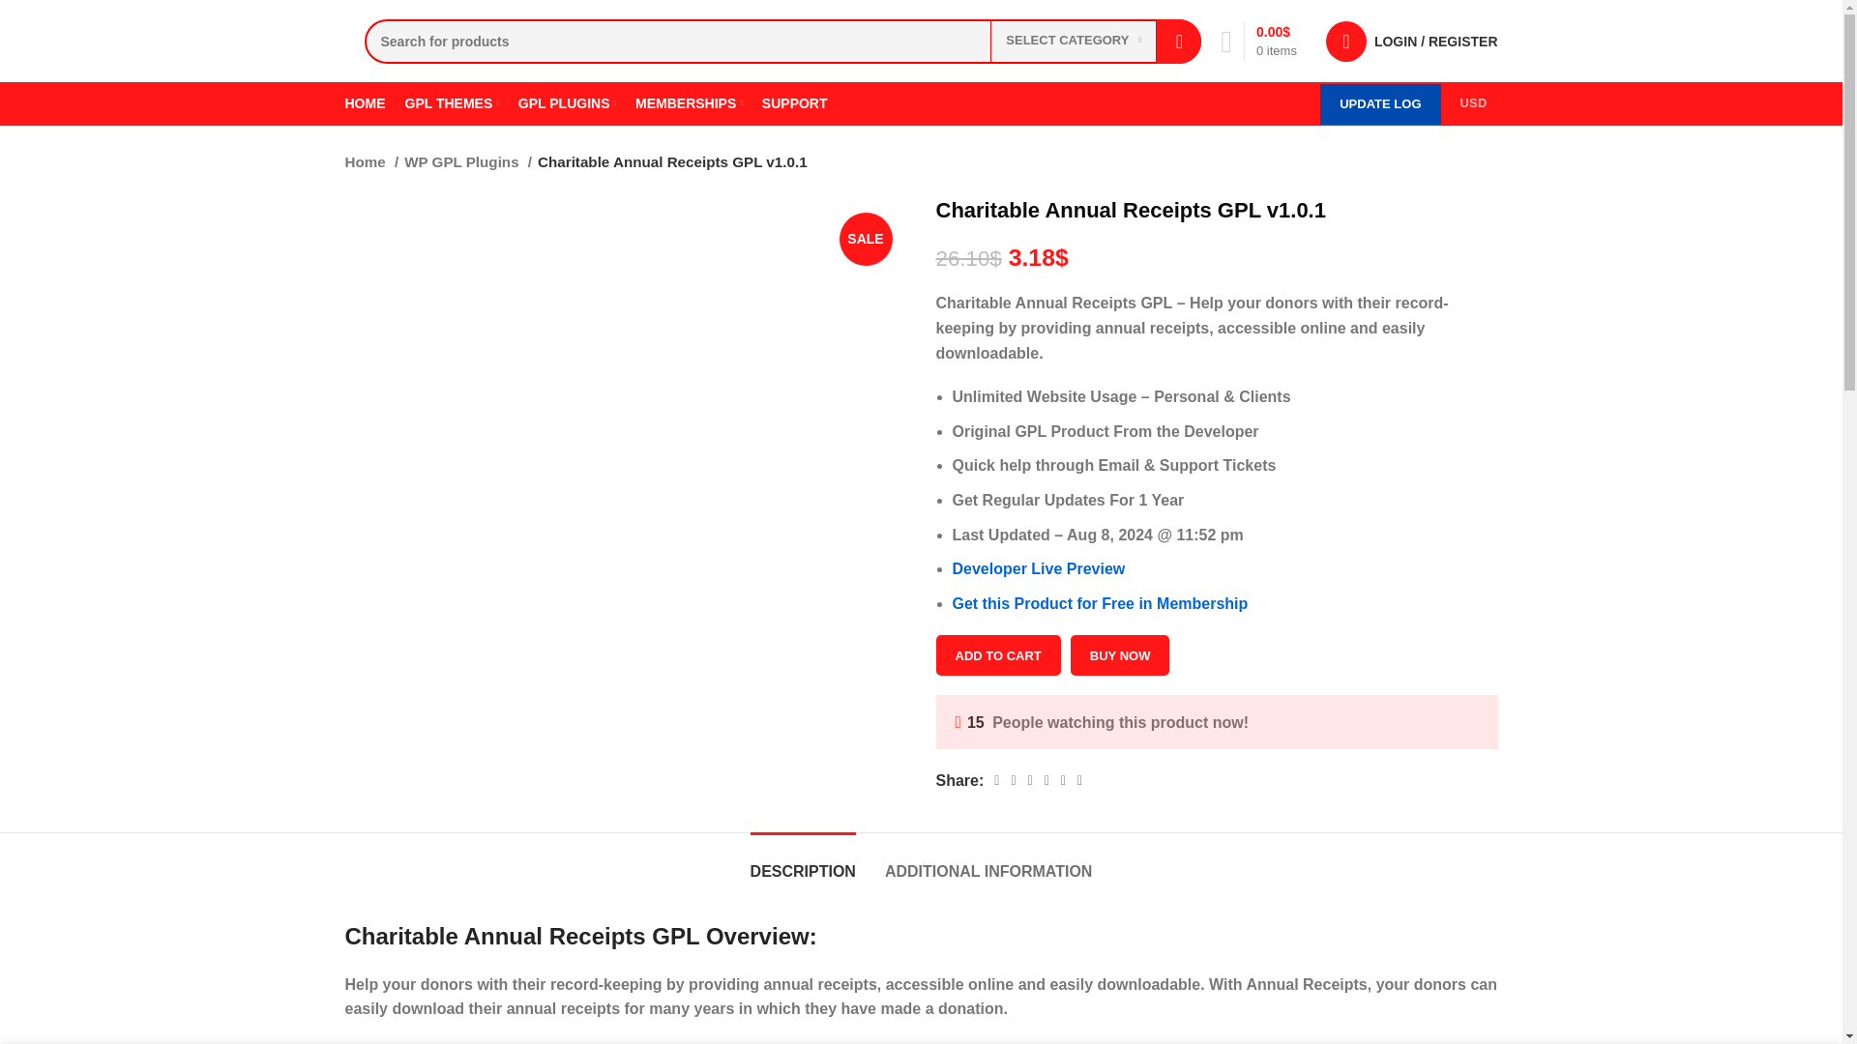 The image size is (1857, 1044). What do you see at coordinates (1258, 40) in the screenshot?
I see `Shopping cart` at bounding box center [1258, 40].